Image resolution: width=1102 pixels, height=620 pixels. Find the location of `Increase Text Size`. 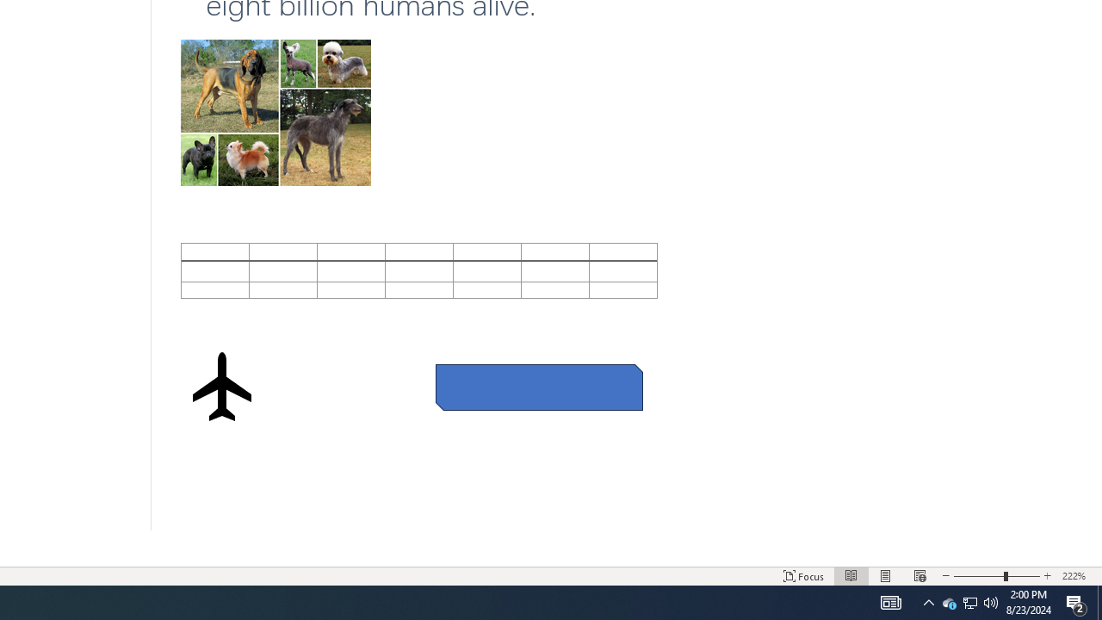

Increase Text Size is located at coordinates (1048, 575).